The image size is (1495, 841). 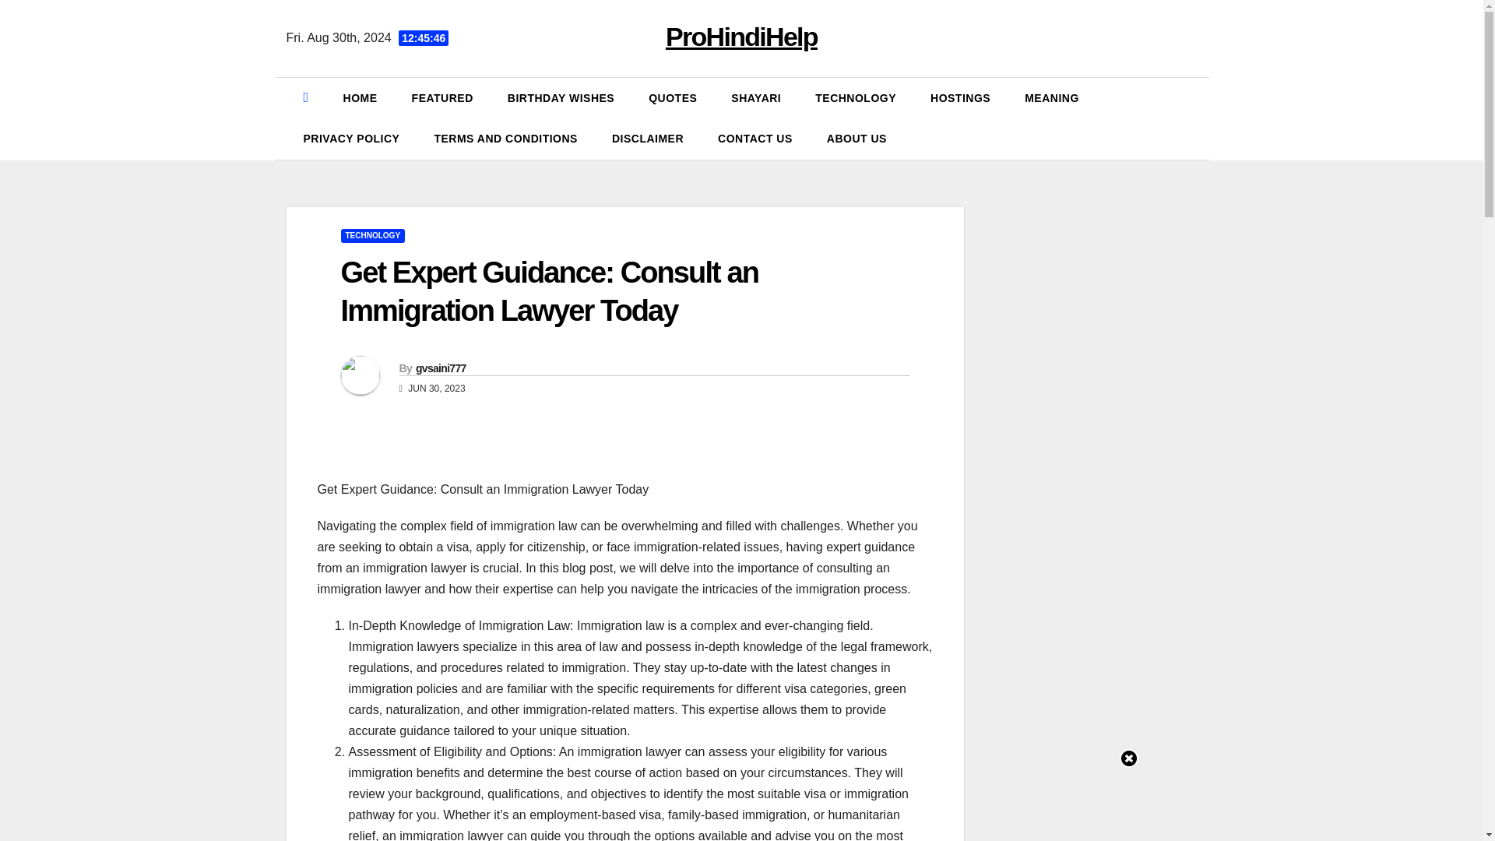 What do you see at coordinates (756, 98) in the screenshot?
I see `SHAYARI` at bounding box center [756, 98].